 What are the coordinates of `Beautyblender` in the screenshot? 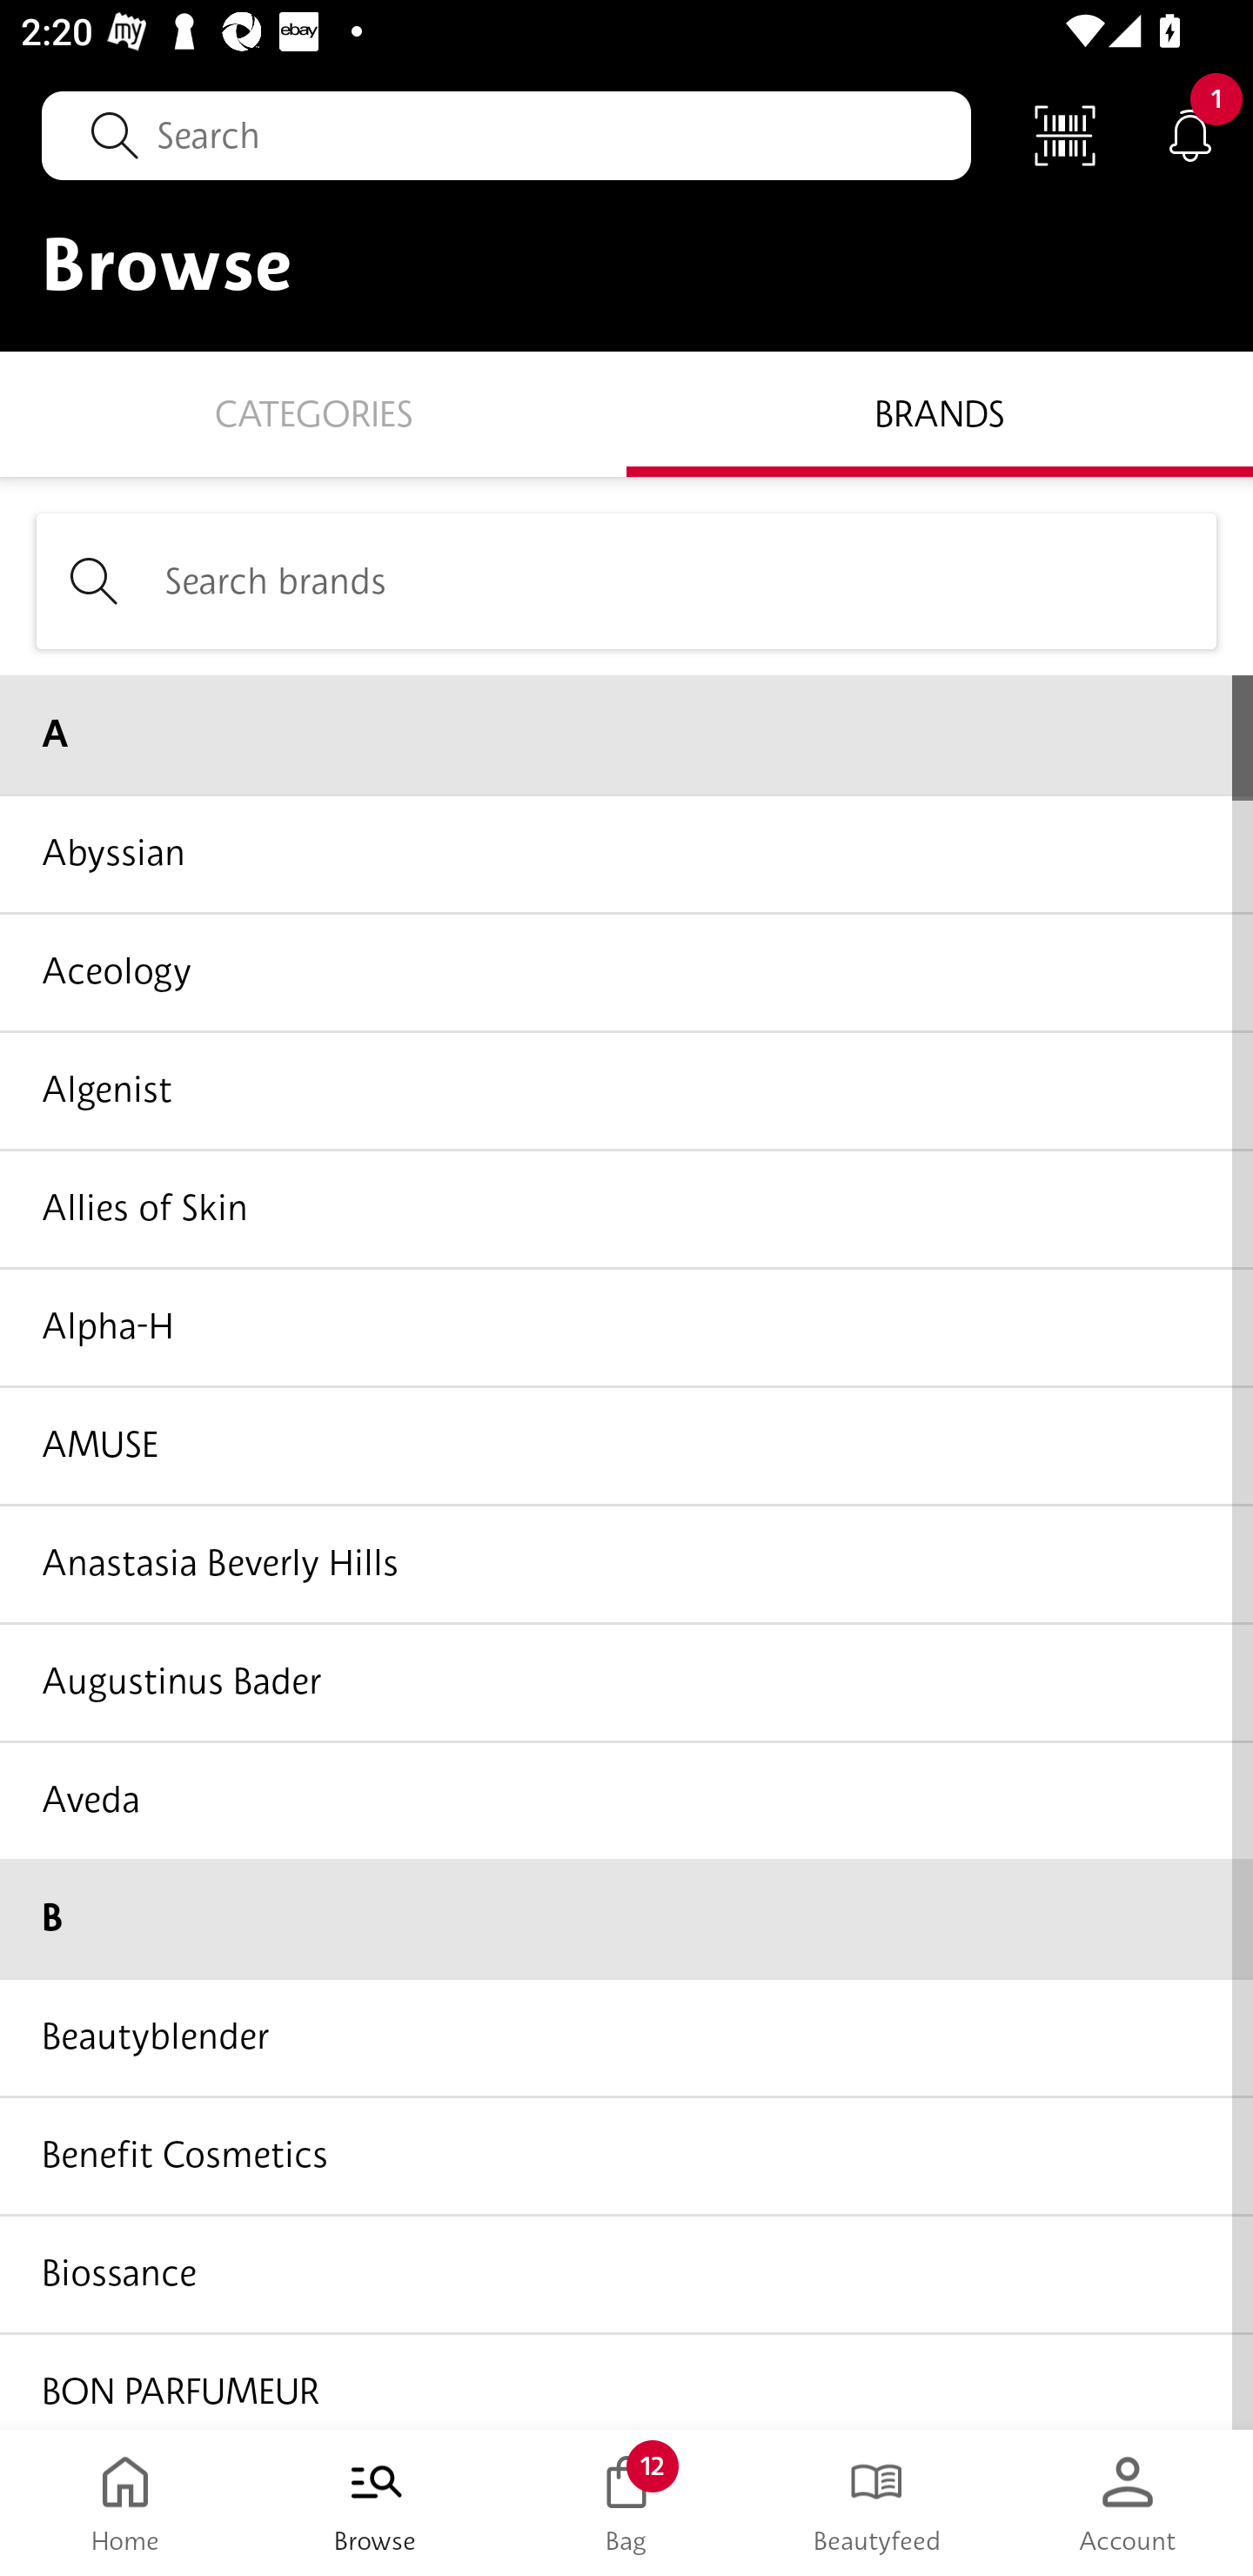 It's located at (626, 2037).